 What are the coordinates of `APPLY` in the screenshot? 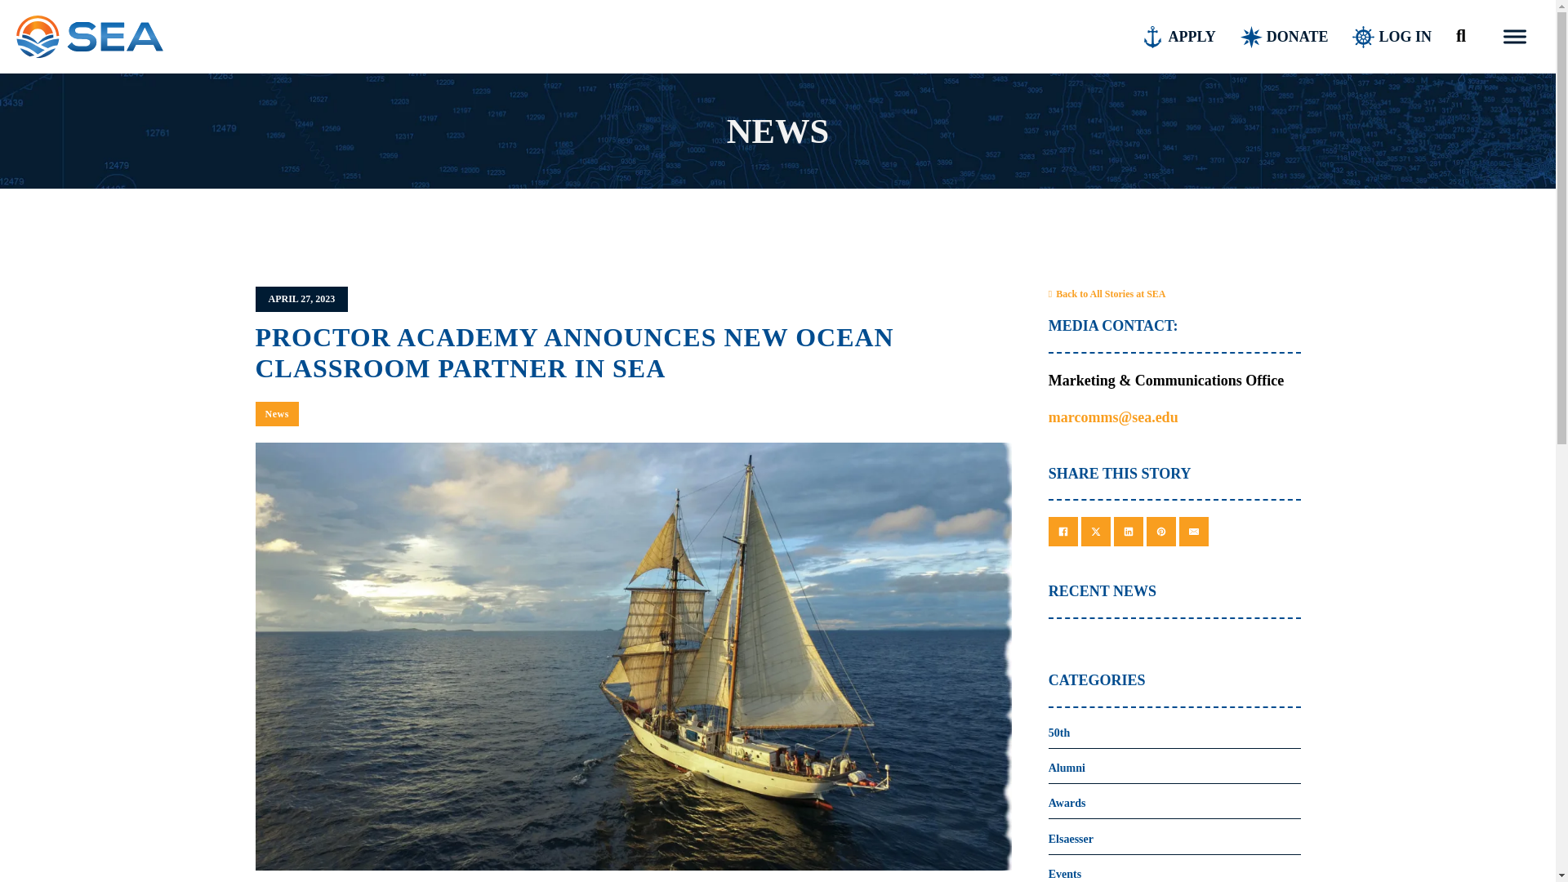 It's located at (1178, 38).